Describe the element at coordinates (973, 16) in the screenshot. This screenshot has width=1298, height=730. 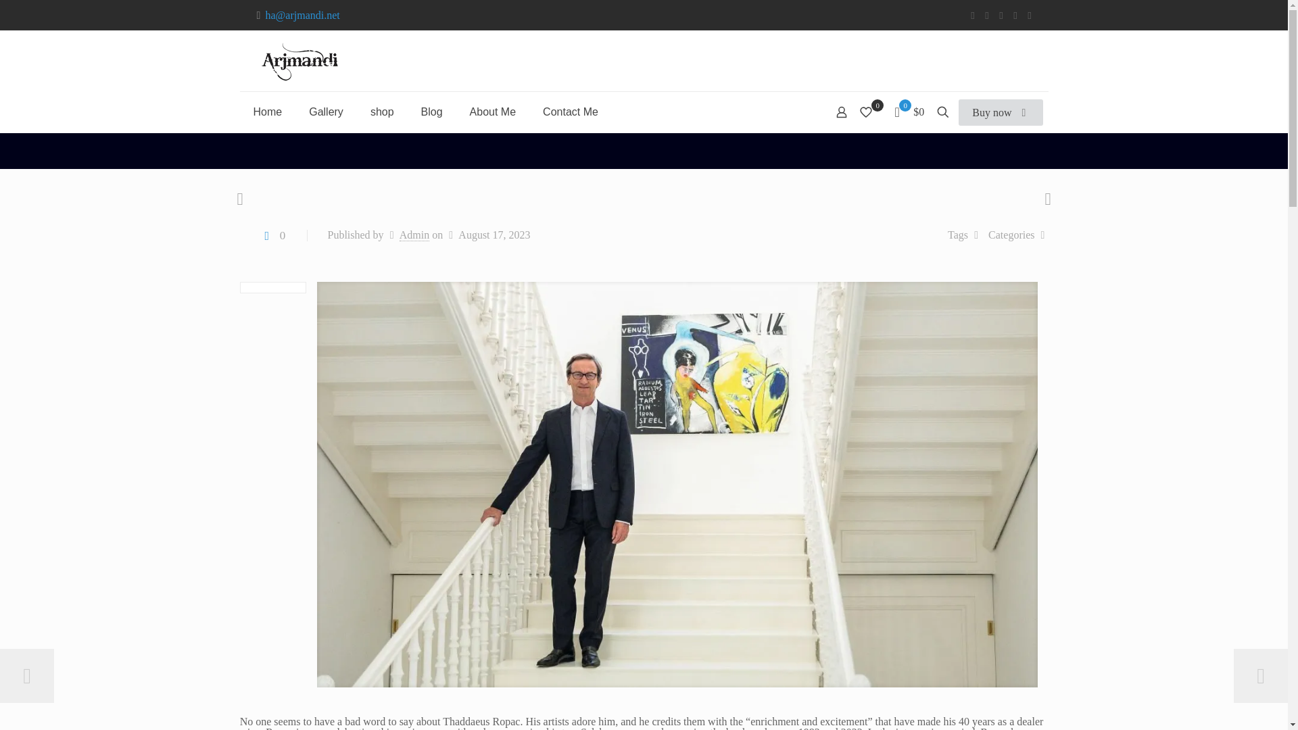
I see `Facebook` at that location.